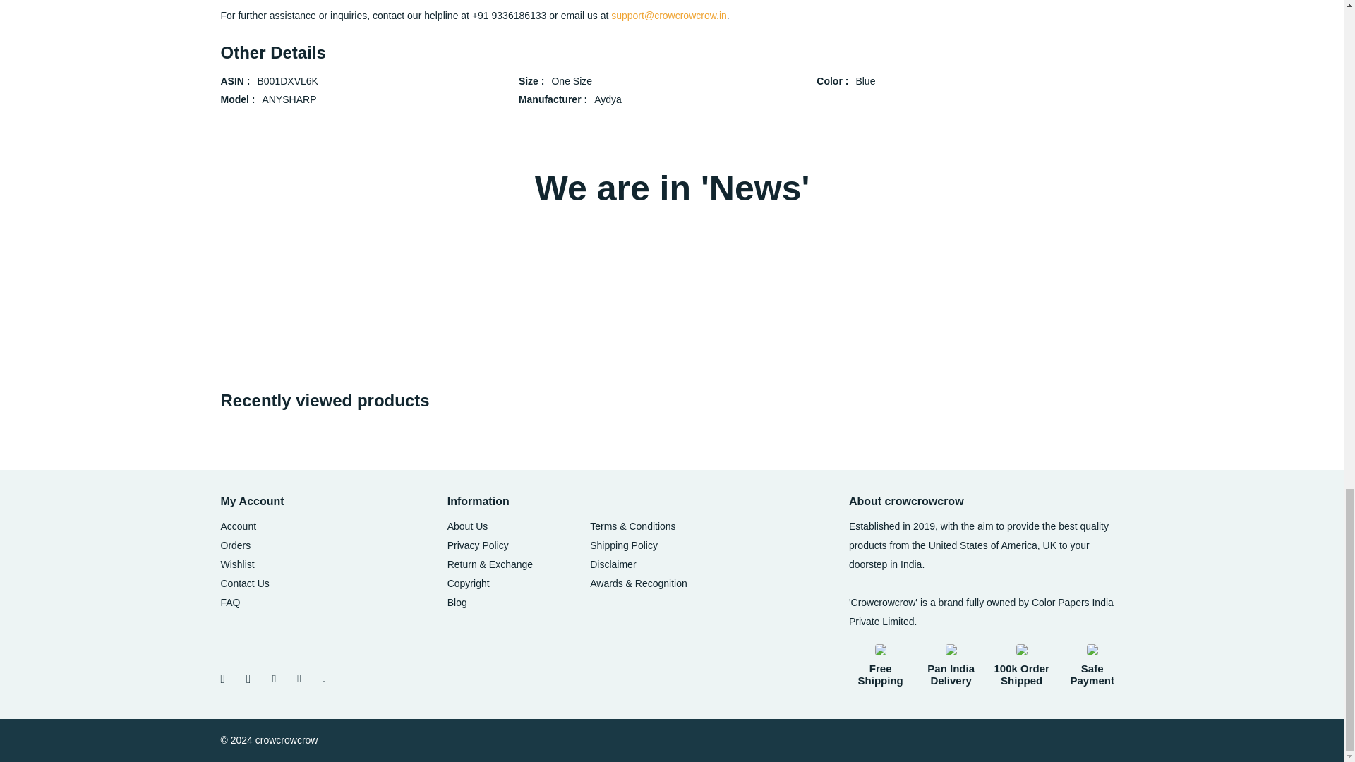  Describe the element at coordinates (237, 526) in the screenshot. I see `Account` at that location.